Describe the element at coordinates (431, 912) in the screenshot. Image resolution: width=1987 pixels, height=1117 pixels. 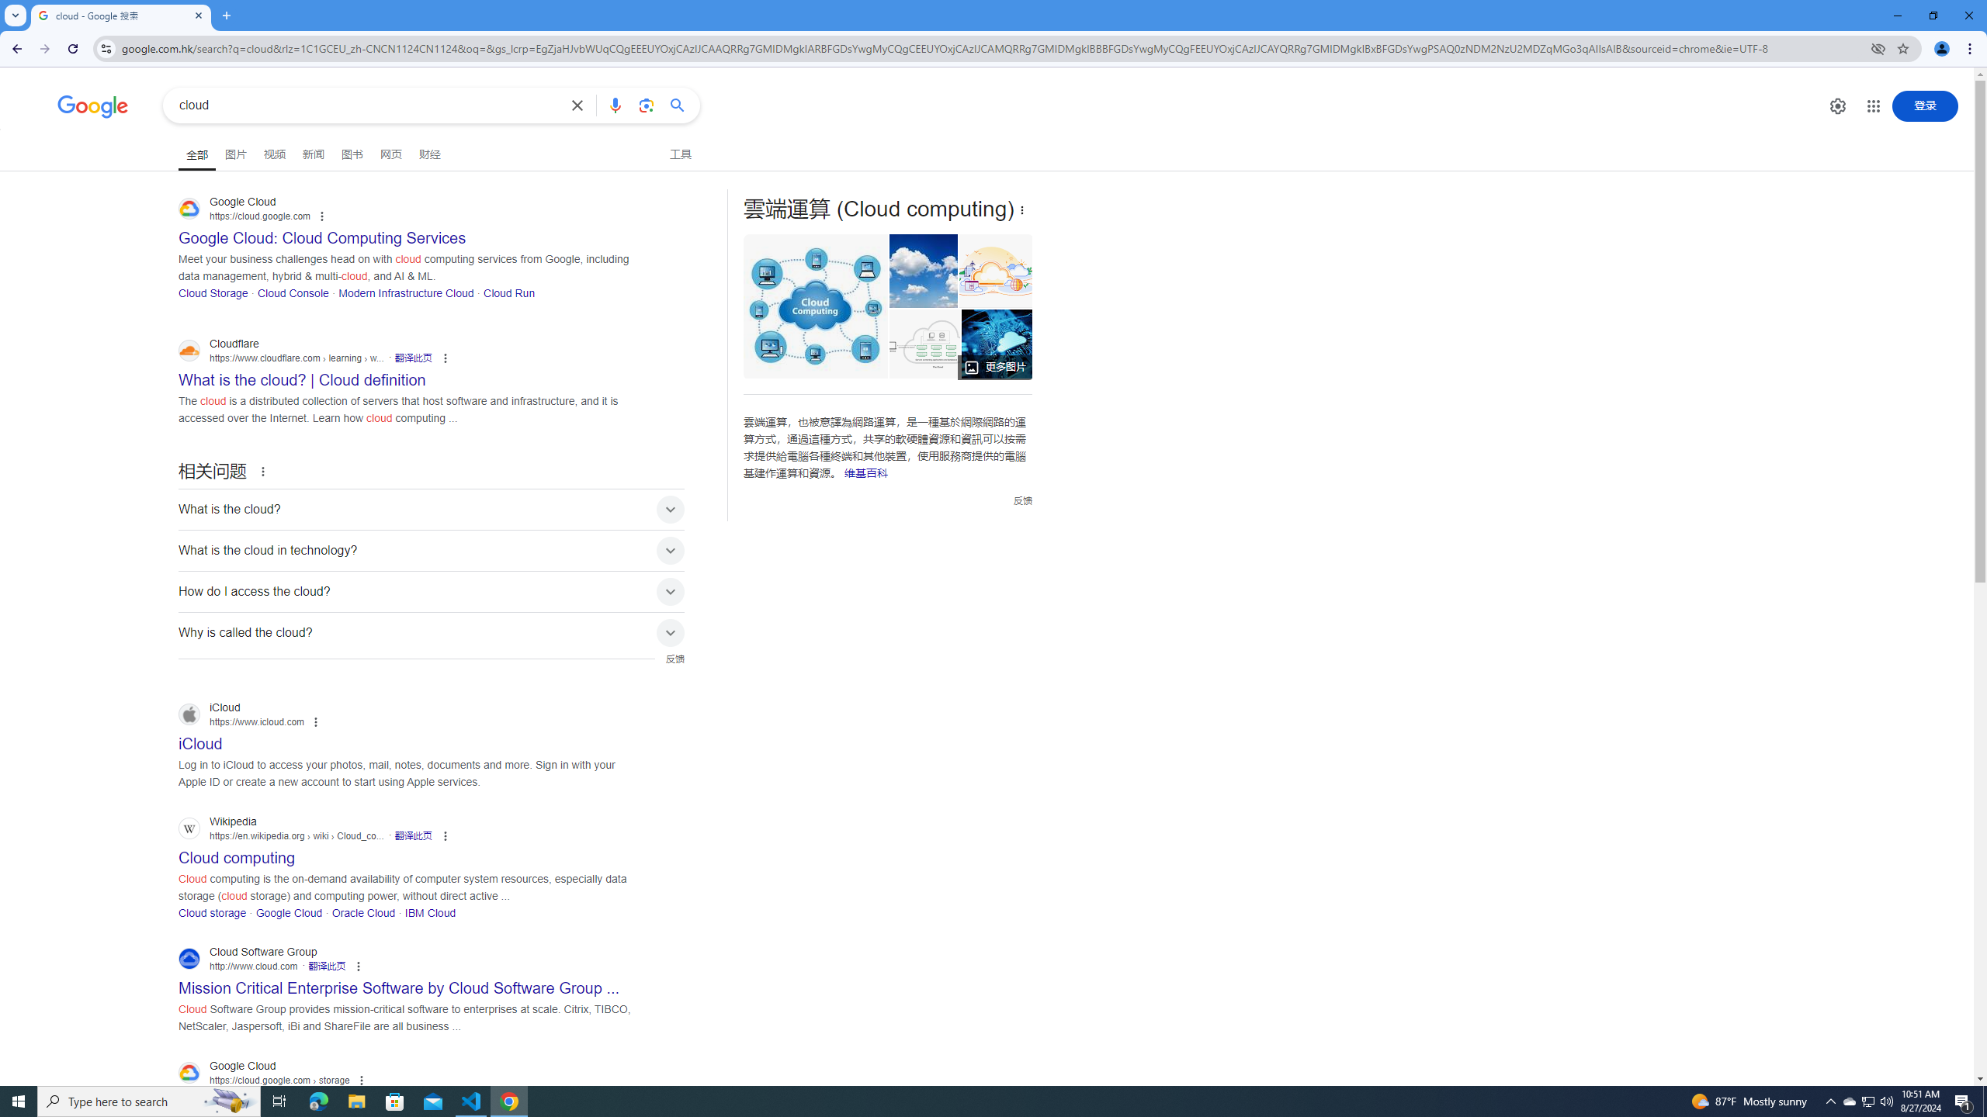
I see `IBM Cloud` at that location.